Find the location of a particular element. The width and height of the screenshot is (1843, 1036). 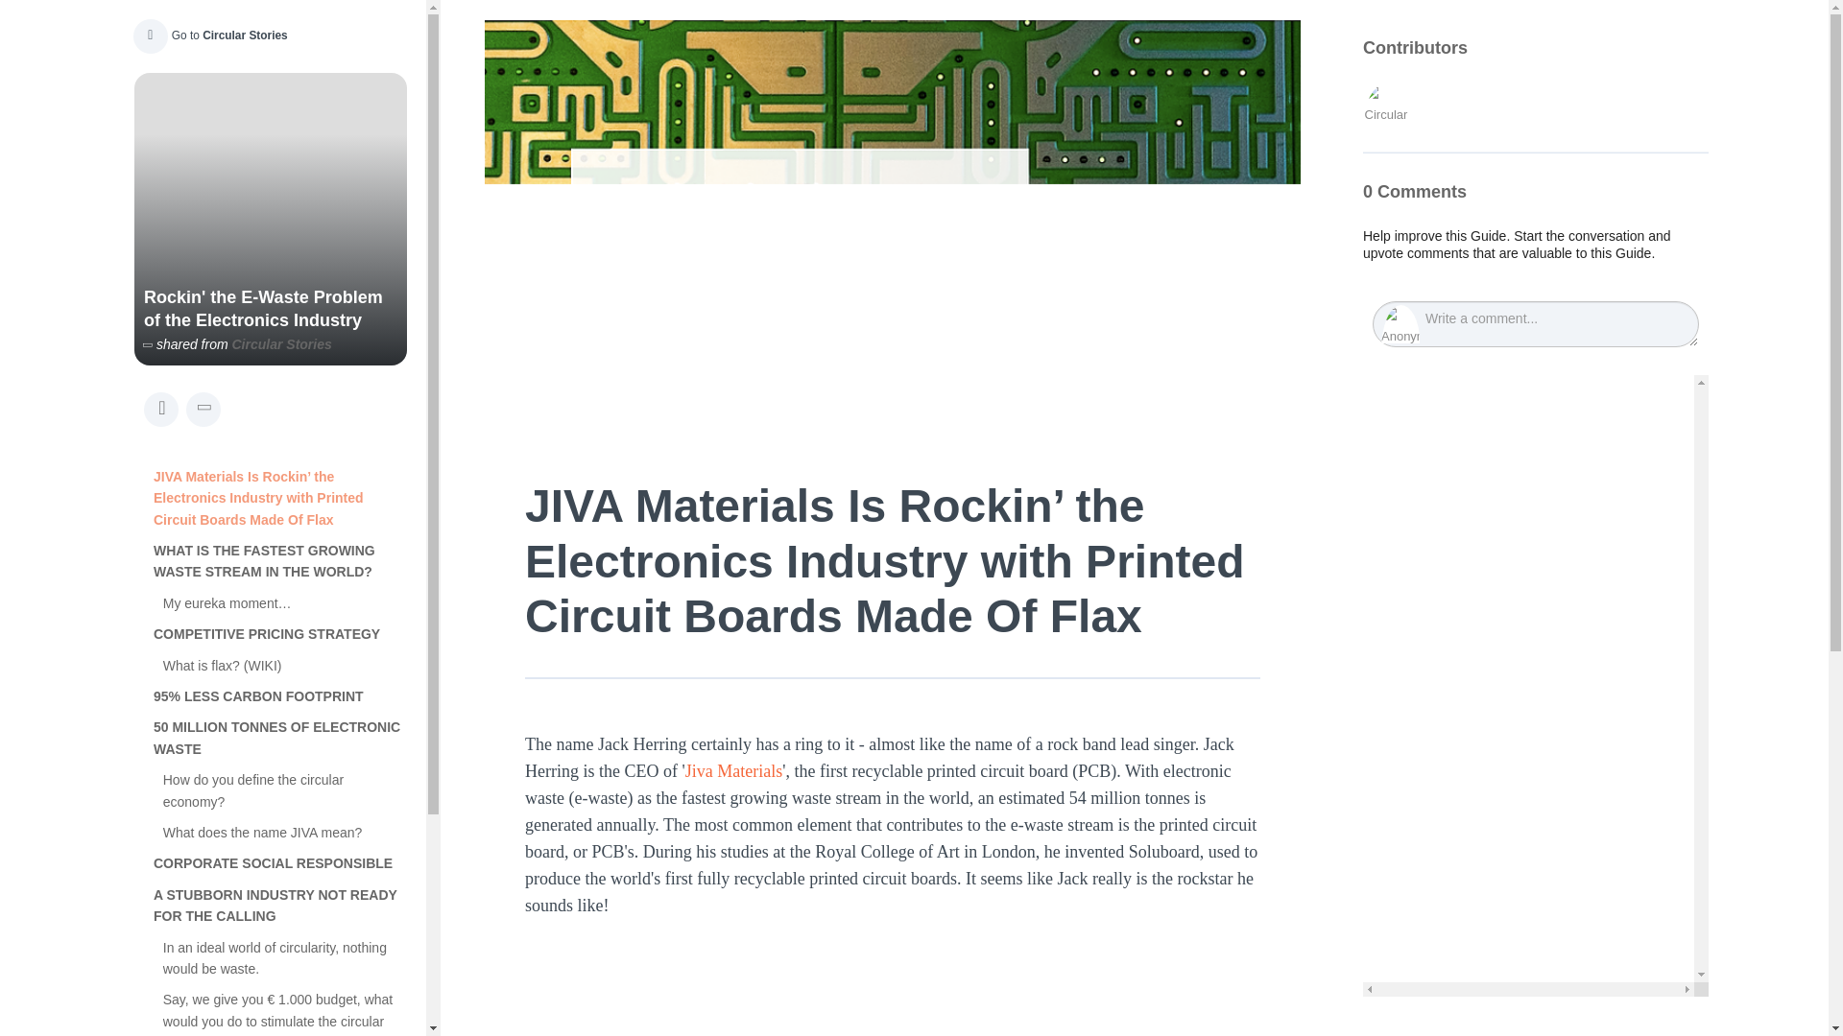

COMPETITIVE PRICING STRATEGY is located at coordinates (280, 633).